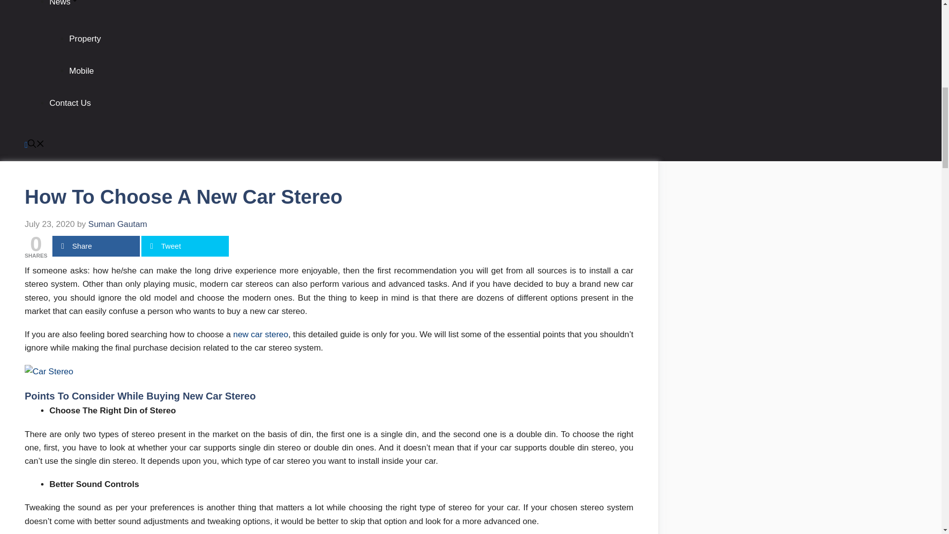 Image resolution: width=949 pixels, height=534 pixels. What do you see at coordinates (70, 103) in the screenshot?
I see `Contact Us` at bounding box center [70, 103].